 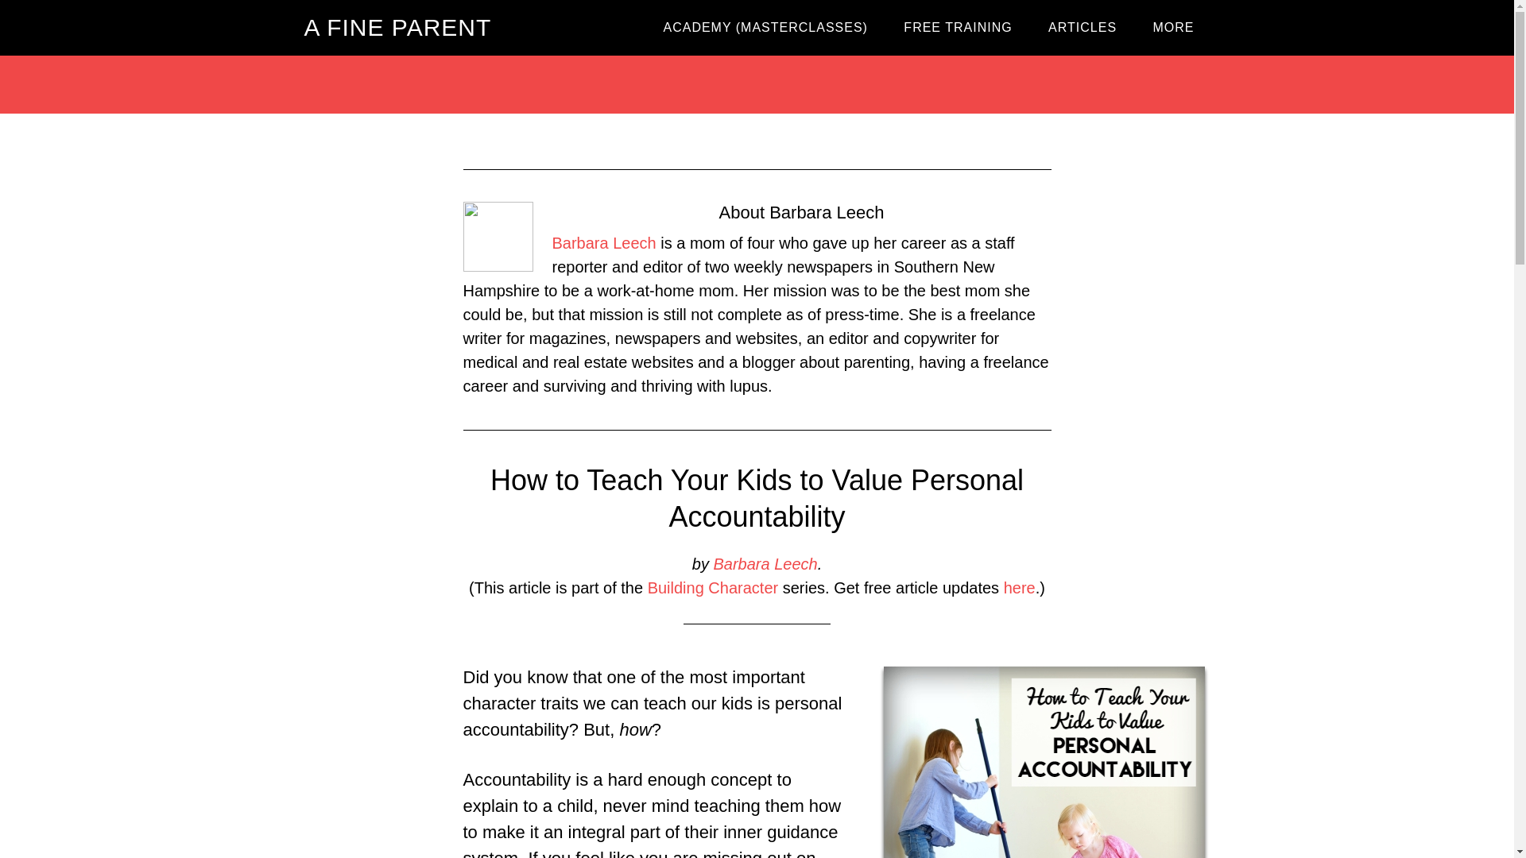 I want to click on FREE TRAINING, so click(x=957, y=28).